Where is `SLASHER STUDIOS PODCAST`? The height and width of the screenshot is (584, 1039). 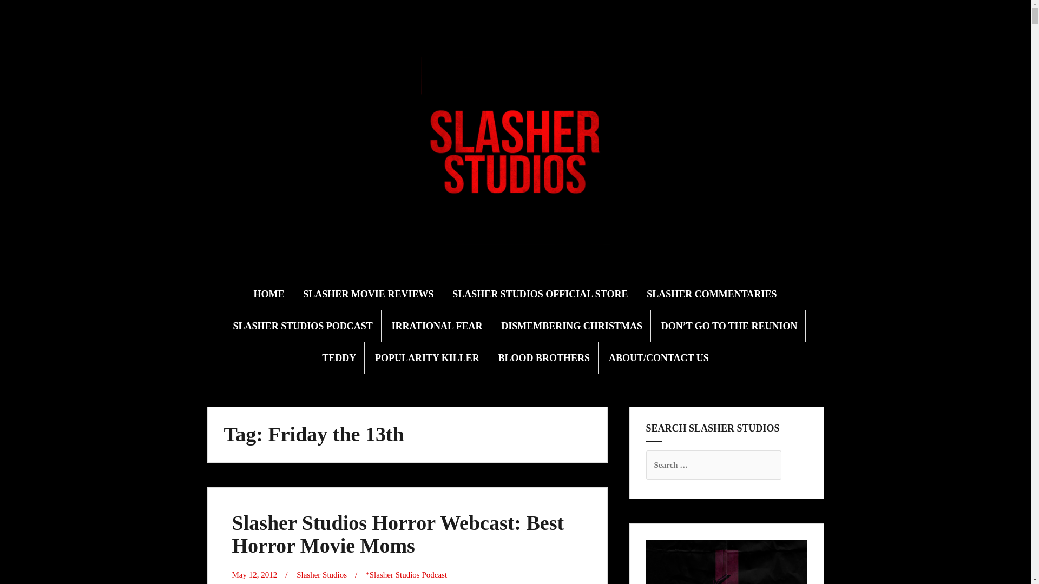 SLASHER STUDIOS PODCAST is located at coordinates (303, 326).